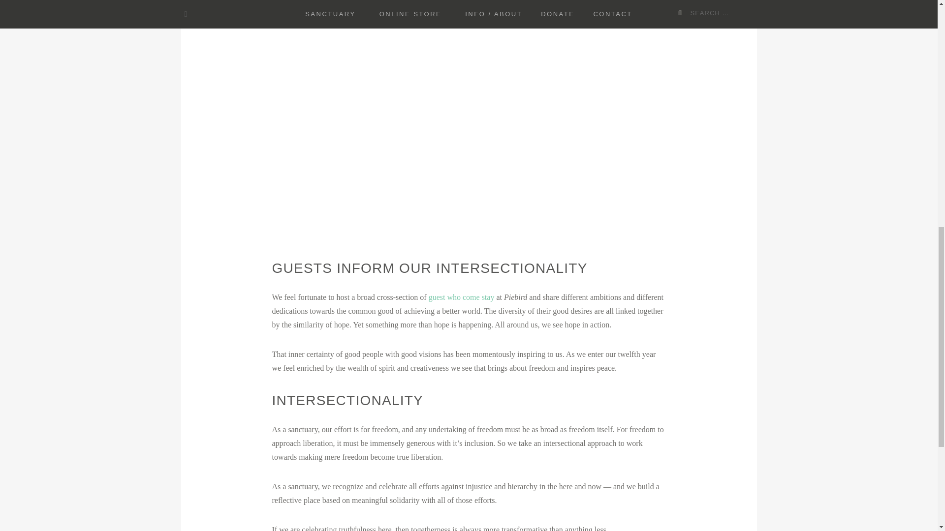 The height and width of the screenshot is (531, 945). What do you see at coordinates (462, 297) in the screenshot?
I see `guest who come stay` at bounding box center [462, 297].